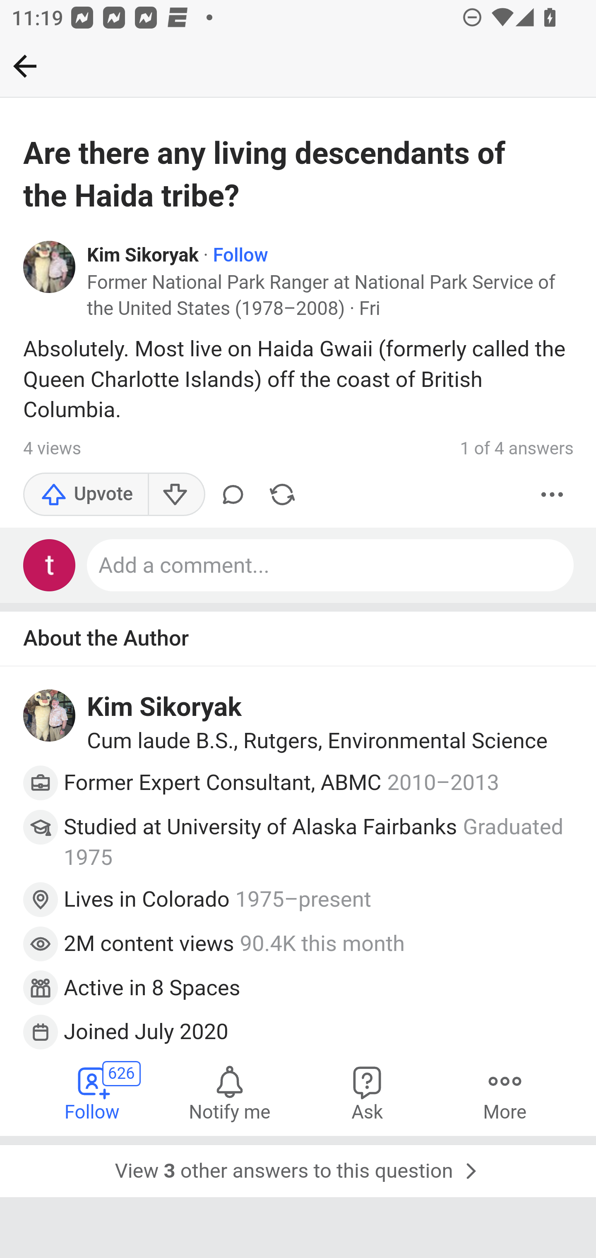  Describe the element at coordinates (86, 495) in the screenshot. I see `Upvote` at that location.